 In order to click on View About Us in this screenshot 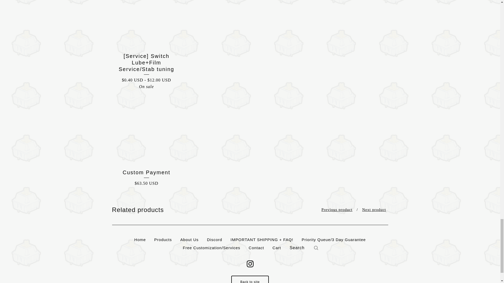, I will do `click(190, 240)`.